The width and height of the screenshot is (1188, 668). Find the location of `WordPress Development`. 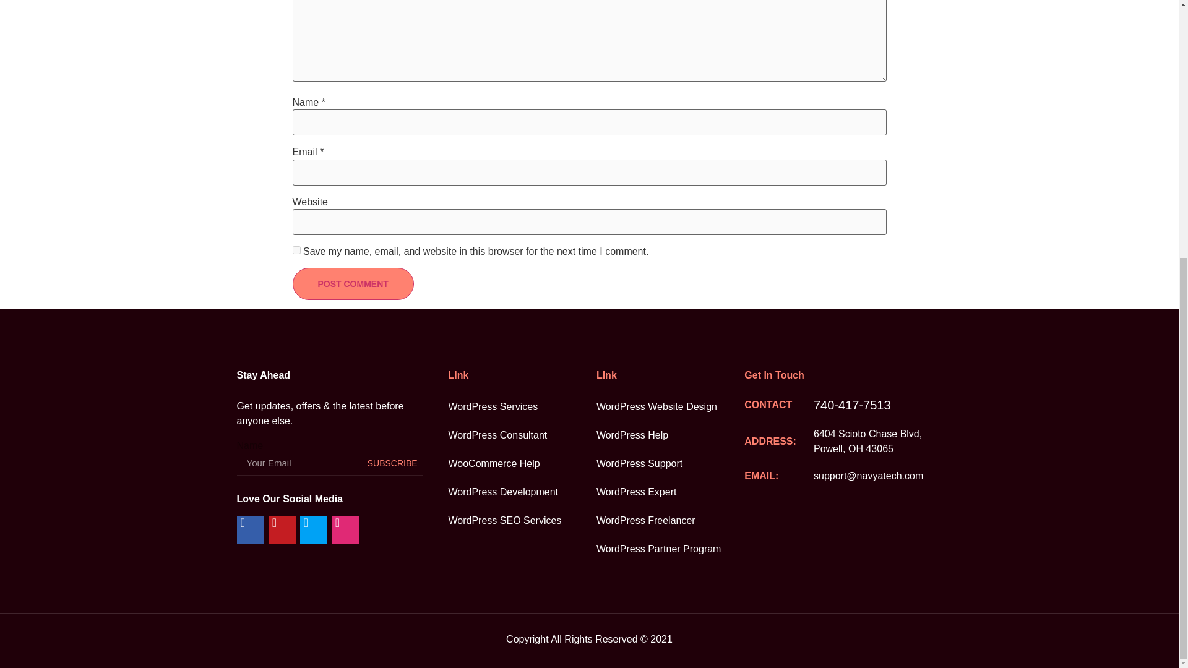

WordPress Development is located at coordinates (522, 492).